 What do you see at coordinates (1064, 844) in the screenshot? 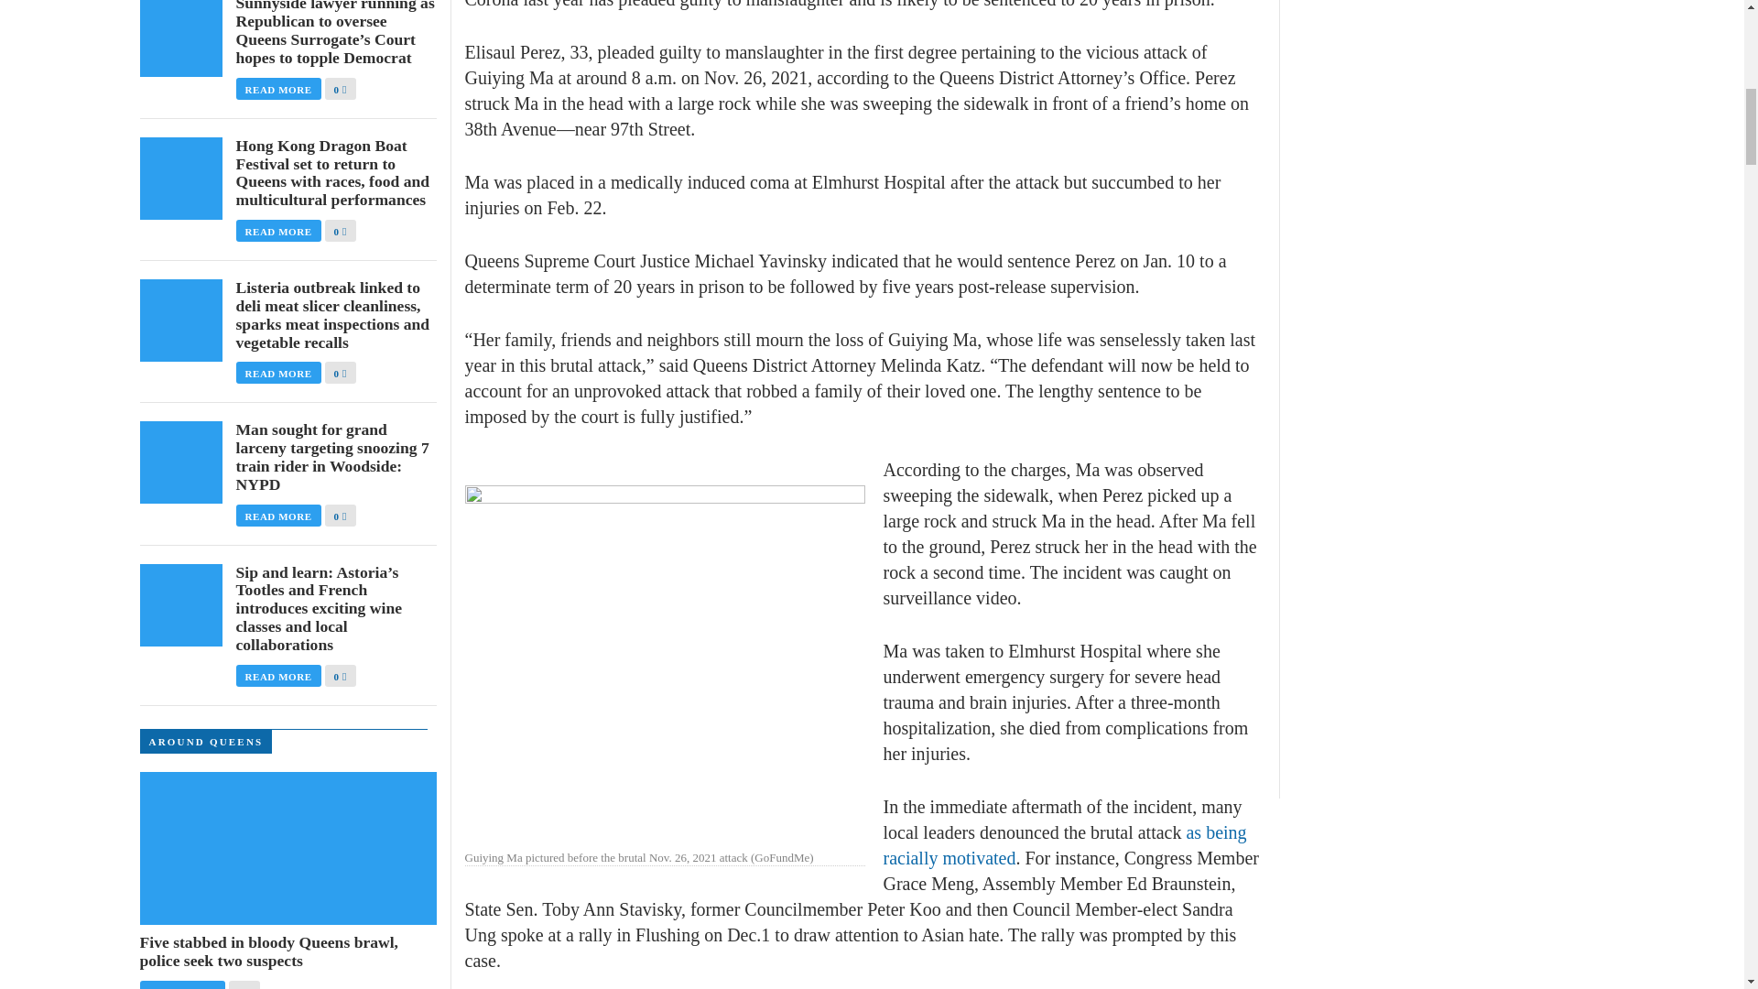
I see `as being racially motivated` at bounding box center [1064, 844].